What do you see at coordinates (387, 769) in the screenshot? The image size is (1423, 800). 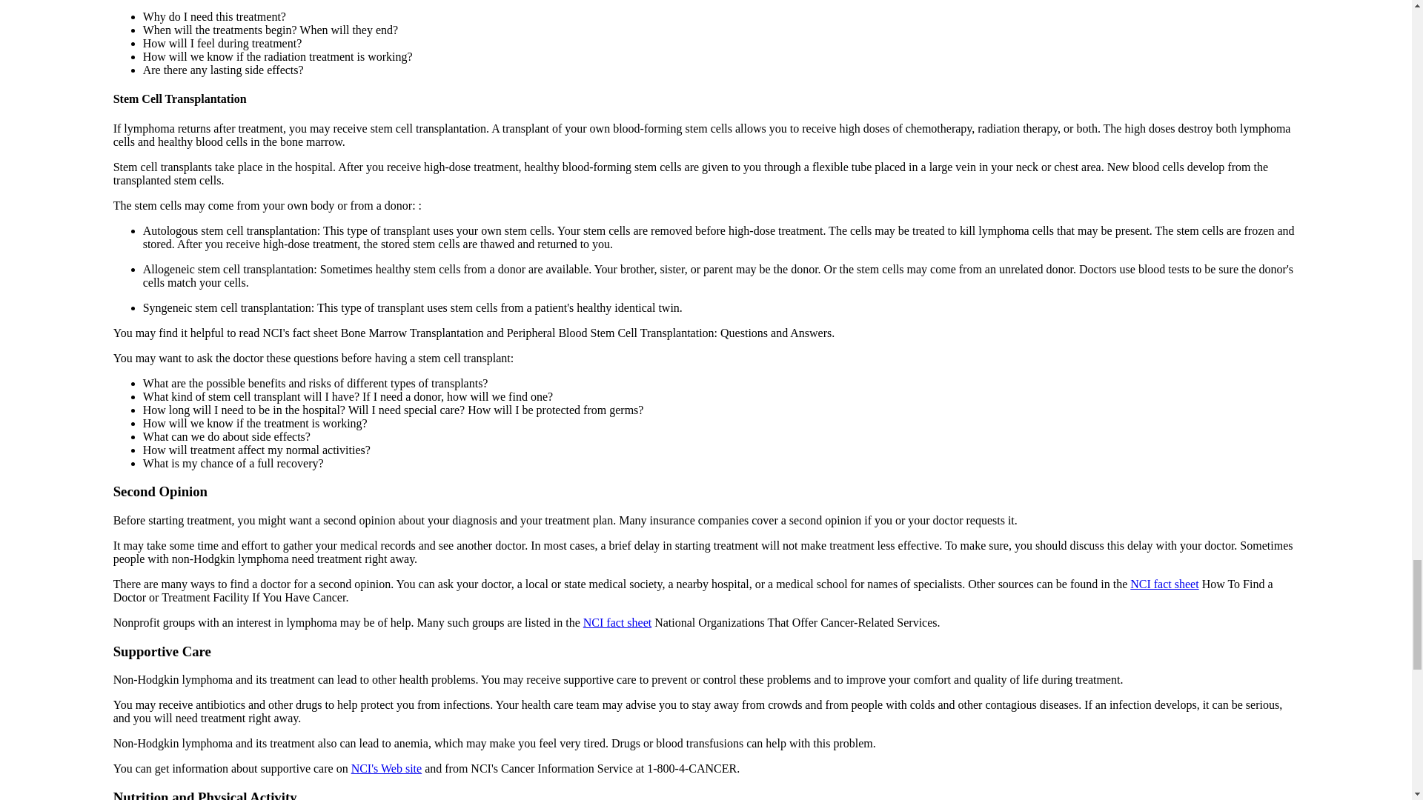 I see `NCI's Web site` at bounding box center [387, 769].